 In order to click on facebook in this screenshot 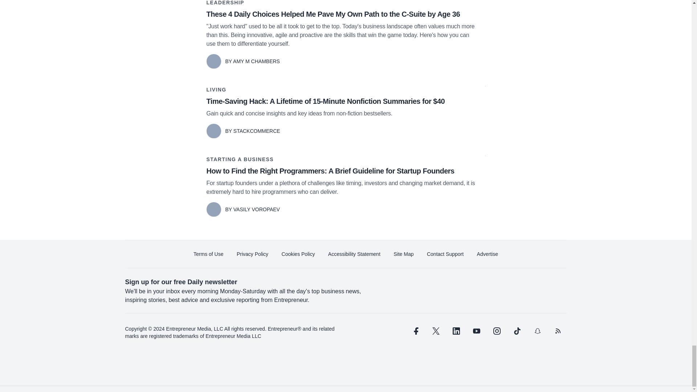, I will do `click(415, 331)`.